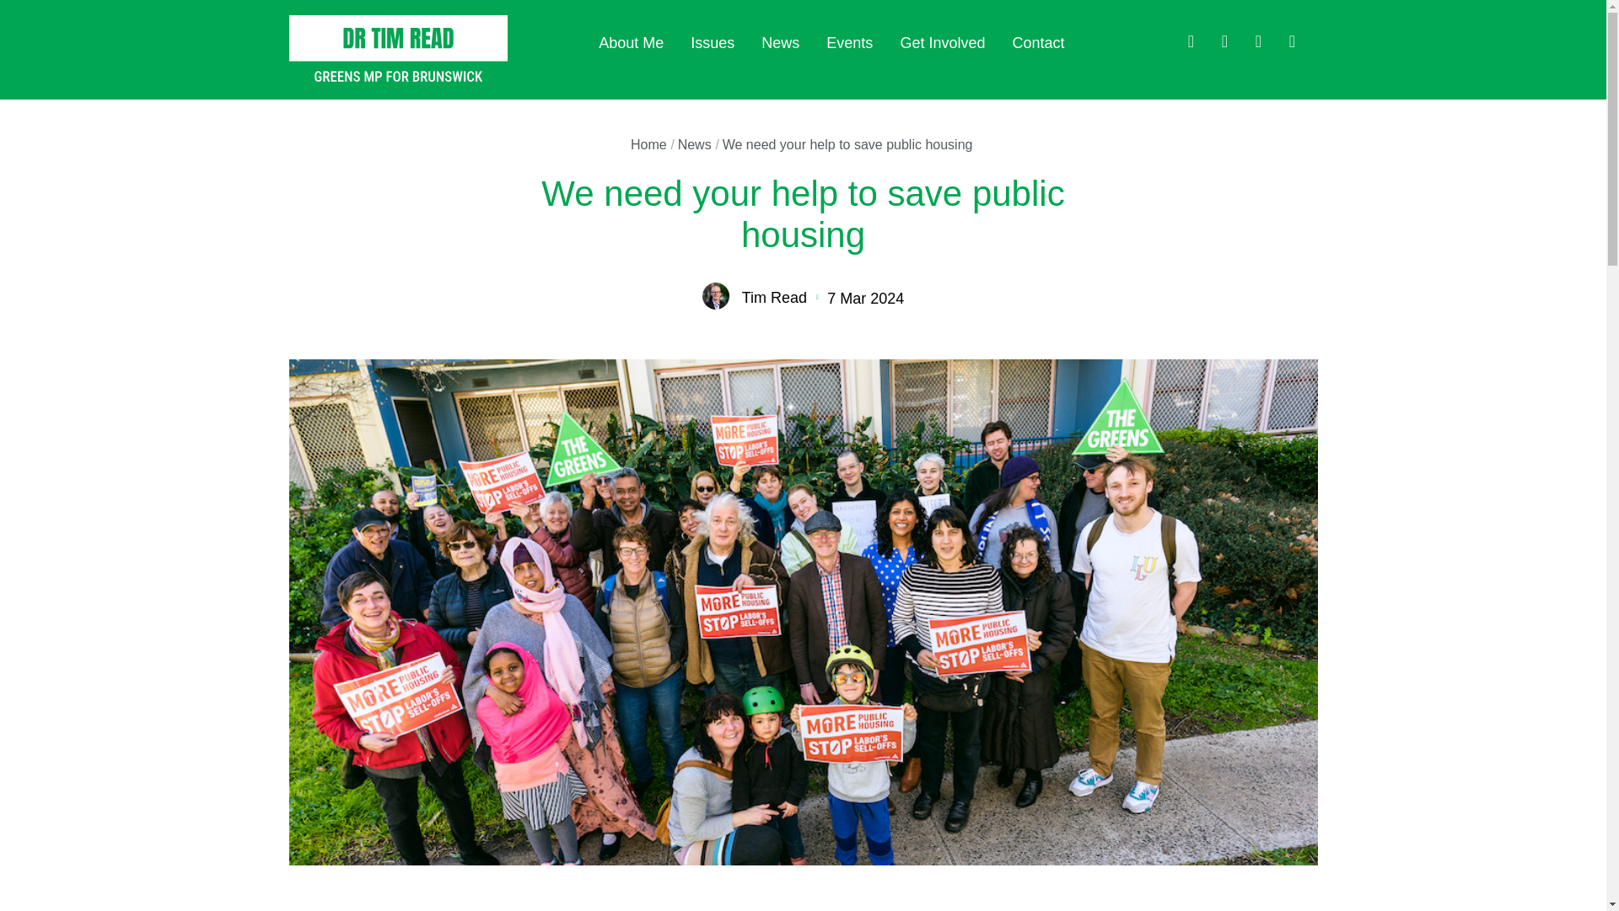 The width and height of the screenshot is (1619, 911). Describe the element at coordinates (631, 44) in the screenshot. I see `About Me` at that location.